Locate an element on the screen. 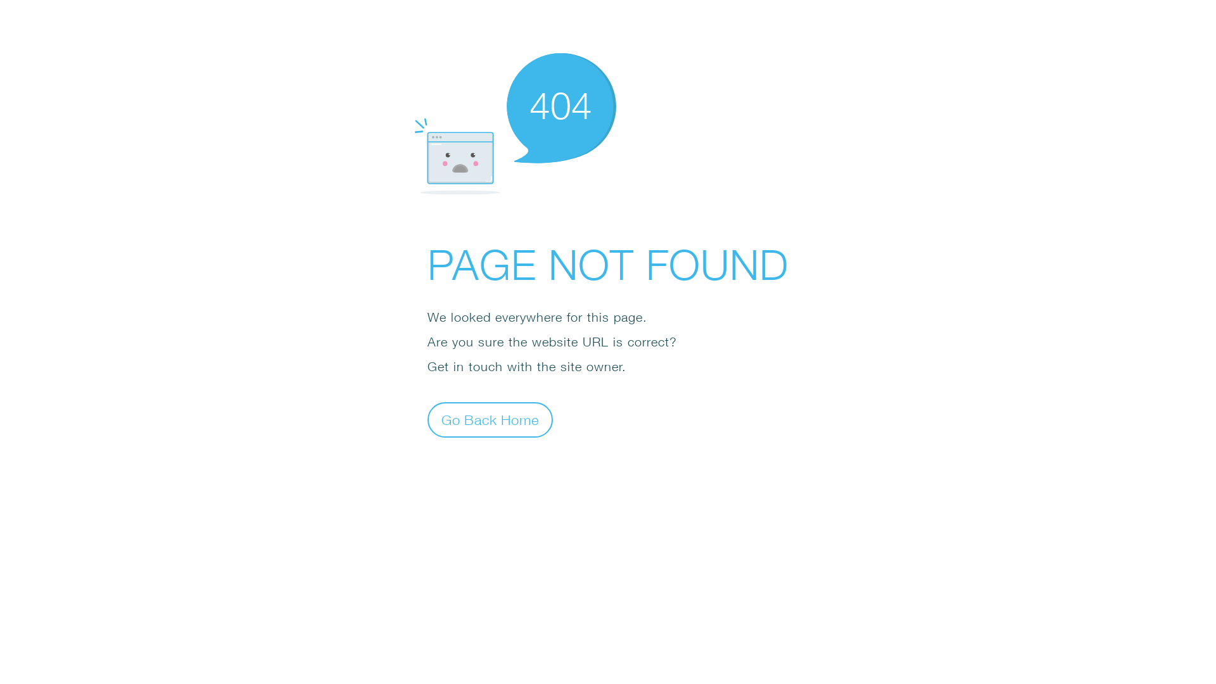 This screenshot has width=1216, height=684. Go Back Home is located at coordinates (490, 419).